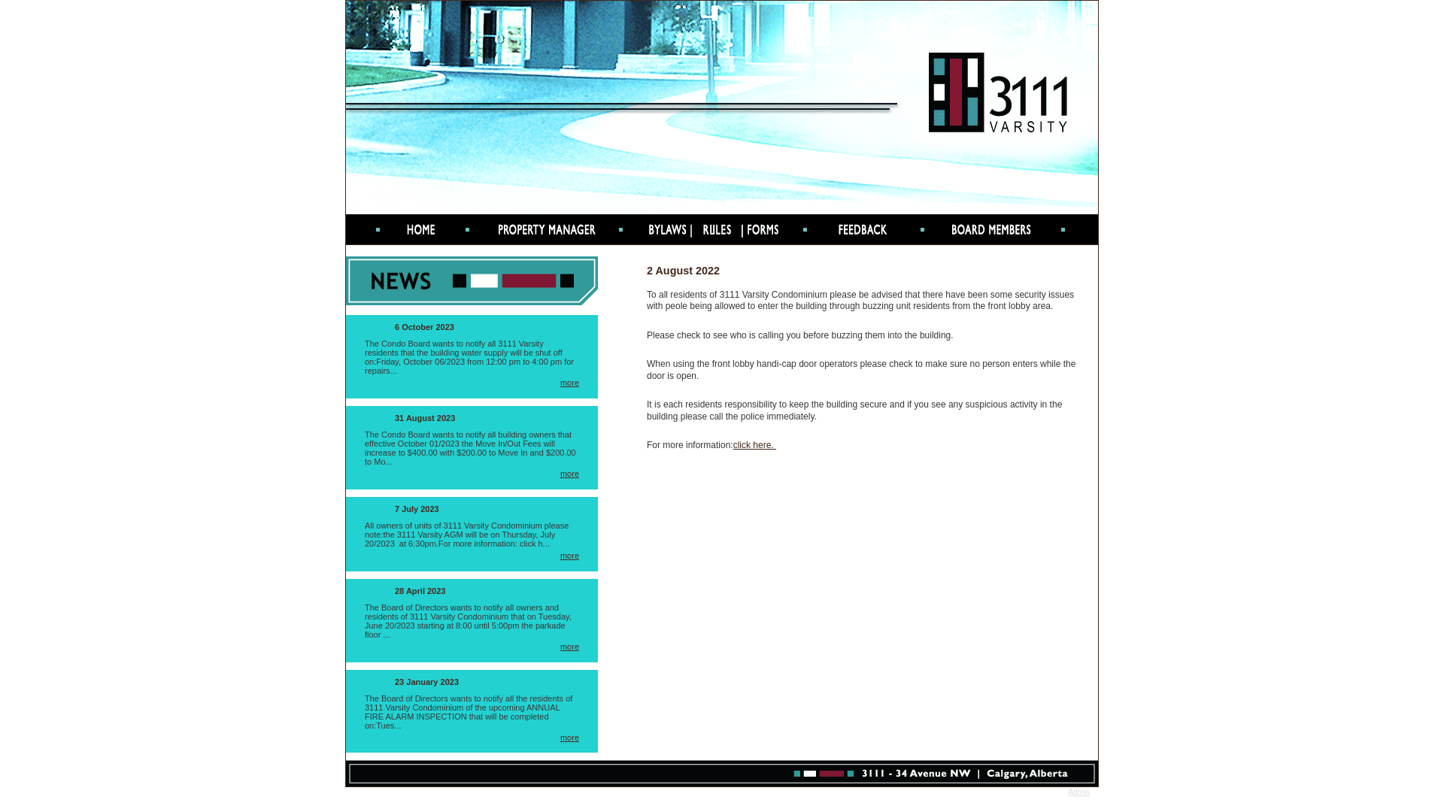 The width and height of the screenshot is (1444, 812). I want to click on more, so click(570, 738).